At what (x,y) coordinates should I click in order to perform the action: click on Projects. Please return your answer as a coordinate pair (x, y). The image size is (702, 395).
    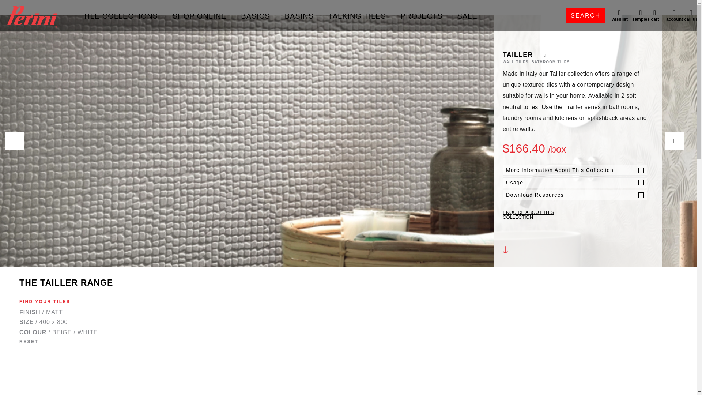
    Looking at the image, I should click on (422, 16).